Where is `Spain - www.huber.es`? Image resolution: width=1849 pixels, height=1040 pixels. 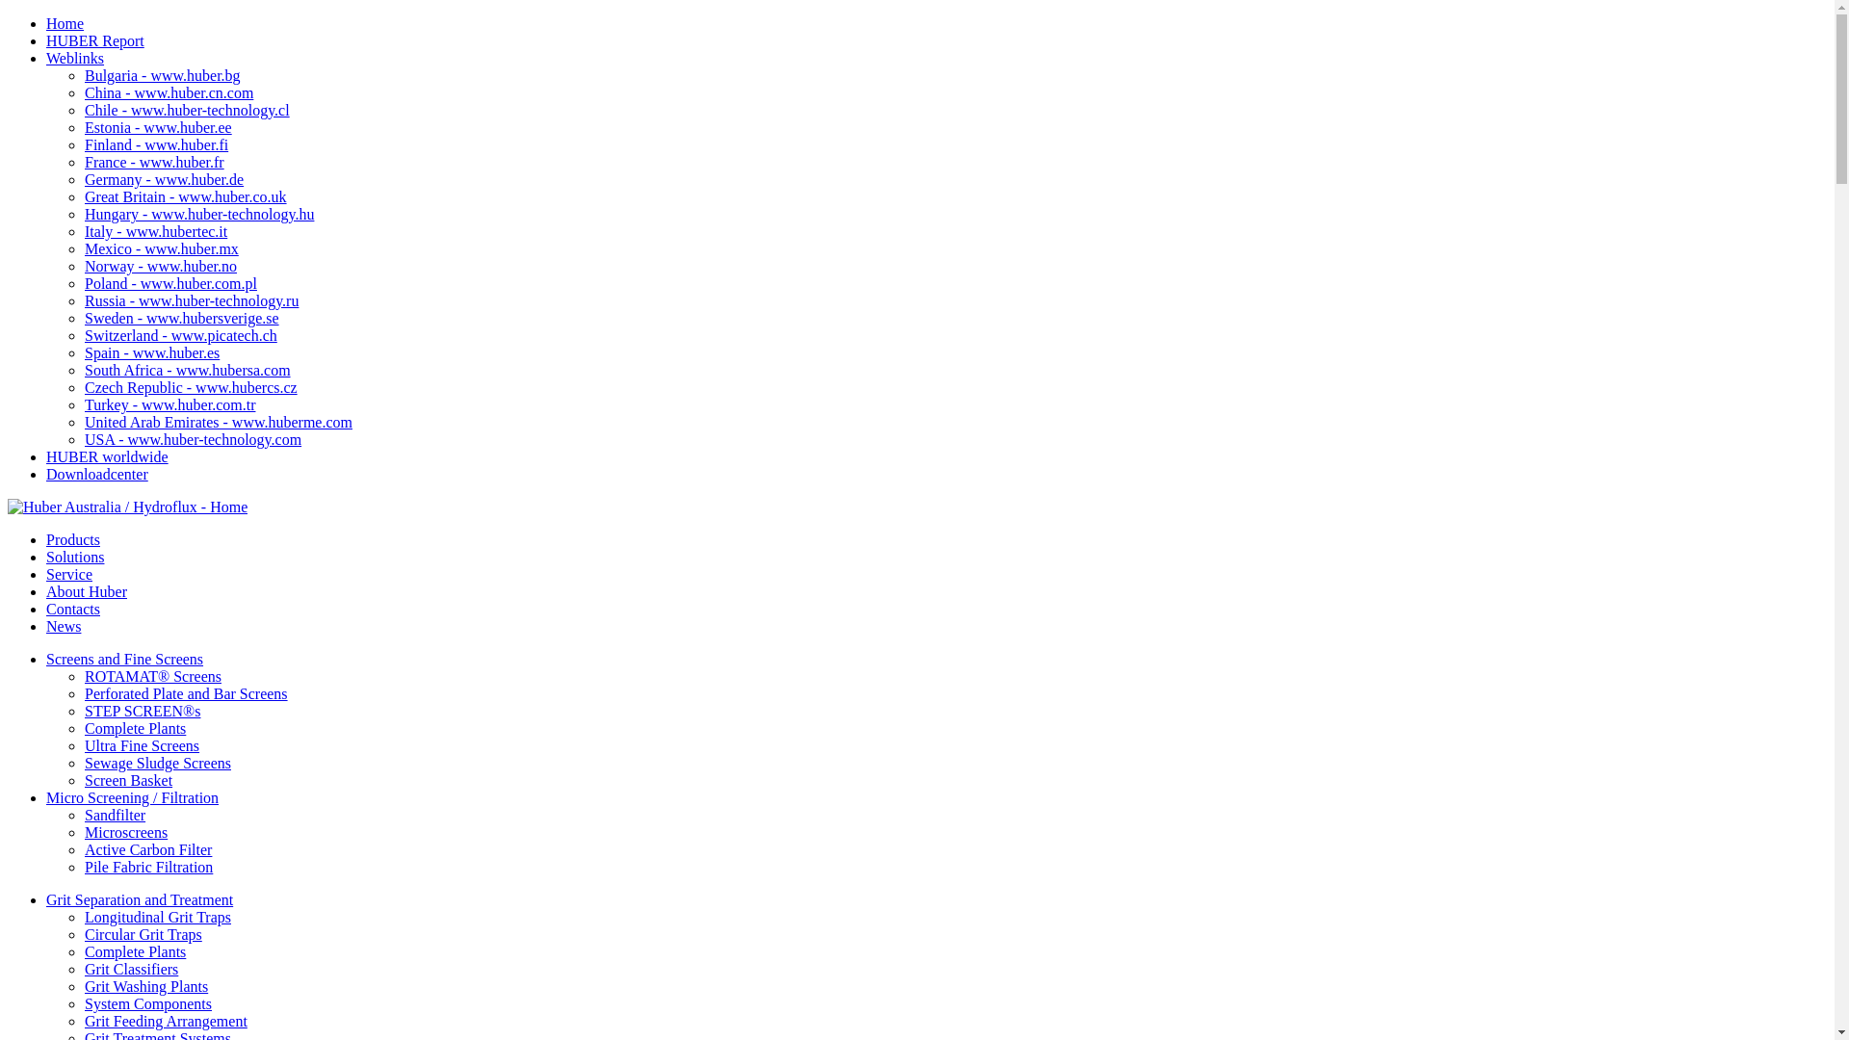
Spain - www.huber.es is located at coordinates (152, 352).